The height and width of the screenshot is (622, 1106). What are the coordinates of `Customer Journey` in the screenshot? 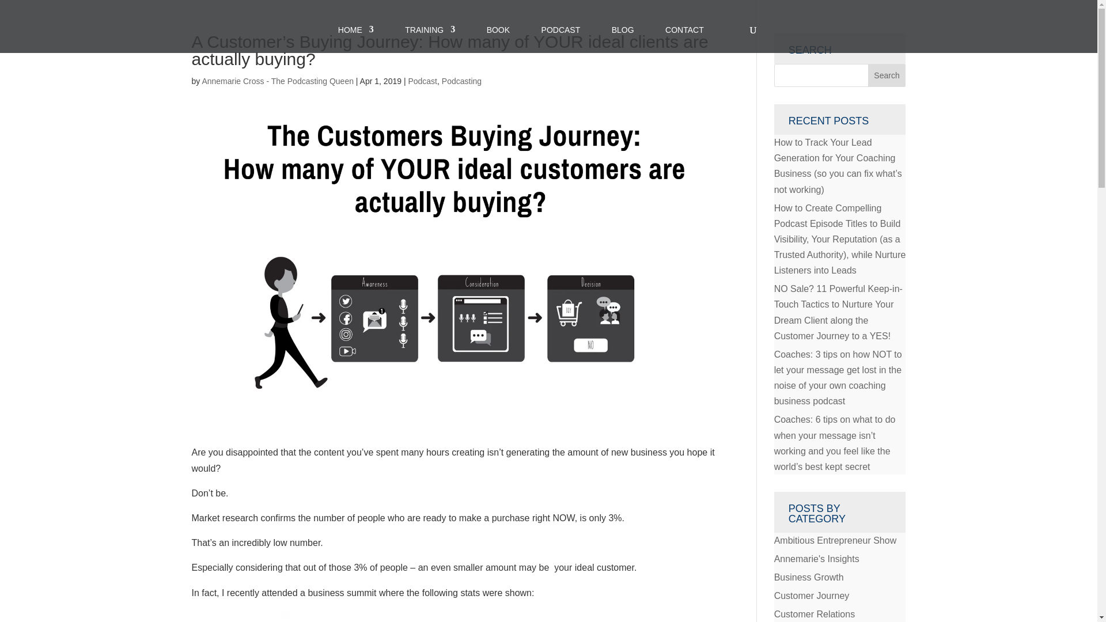 It's located at (812, 596).